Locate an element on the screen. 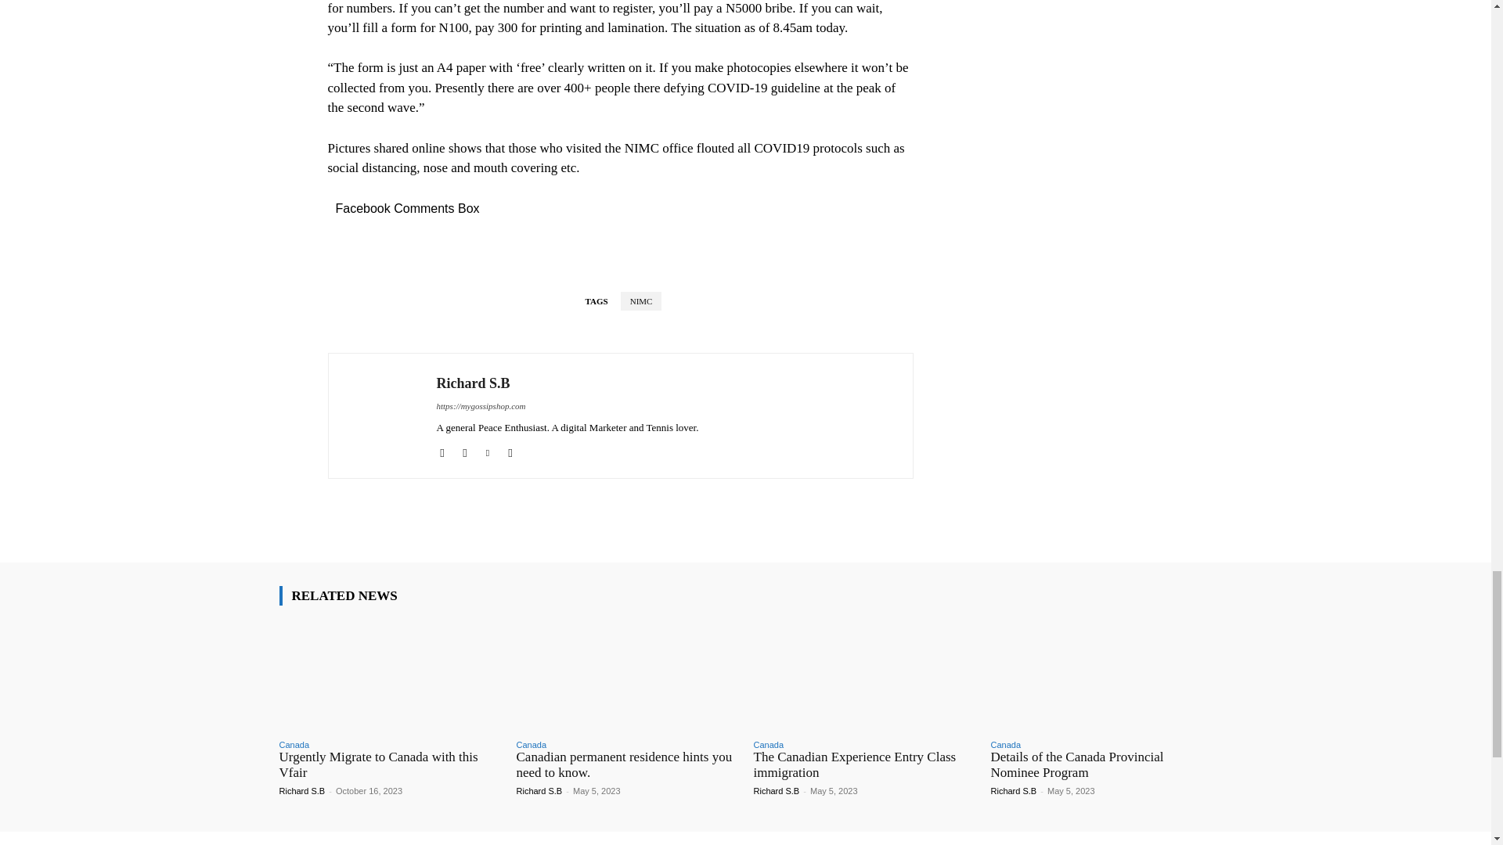 This screenshot has height=845, width=1503. instagram is located at coordinates (463, 451).